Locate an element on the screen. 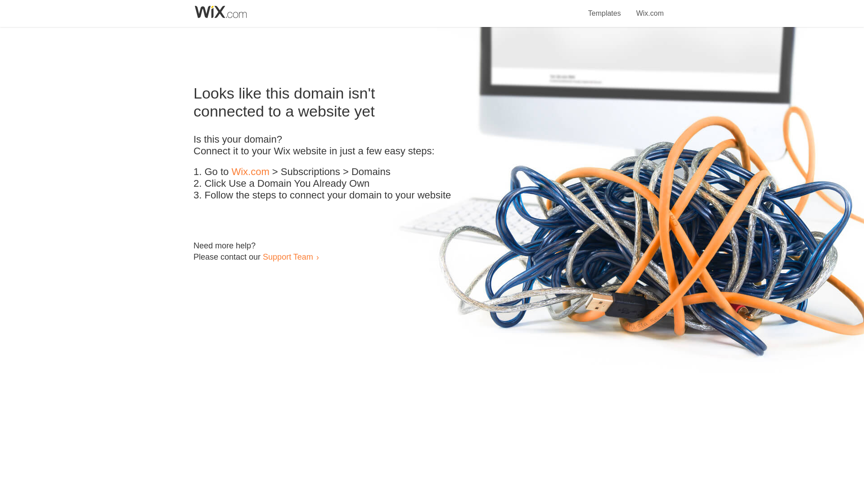 The width and height of the screenshot is (864, 486). Support Team is located at coordinates (288, 256).